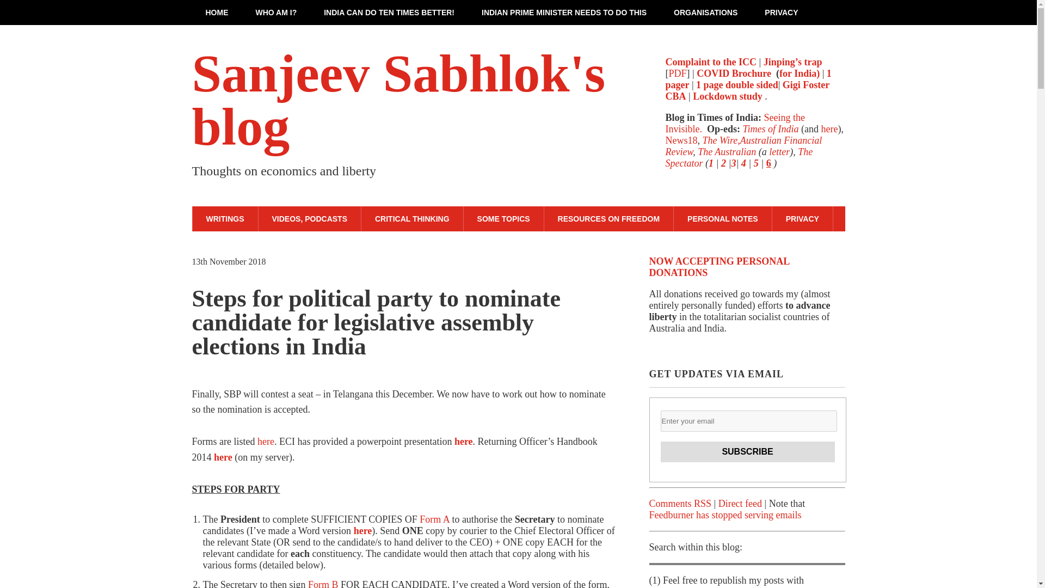  Describe the element at coordinates (829, 128) in the screenshot. I see `here` at that location.